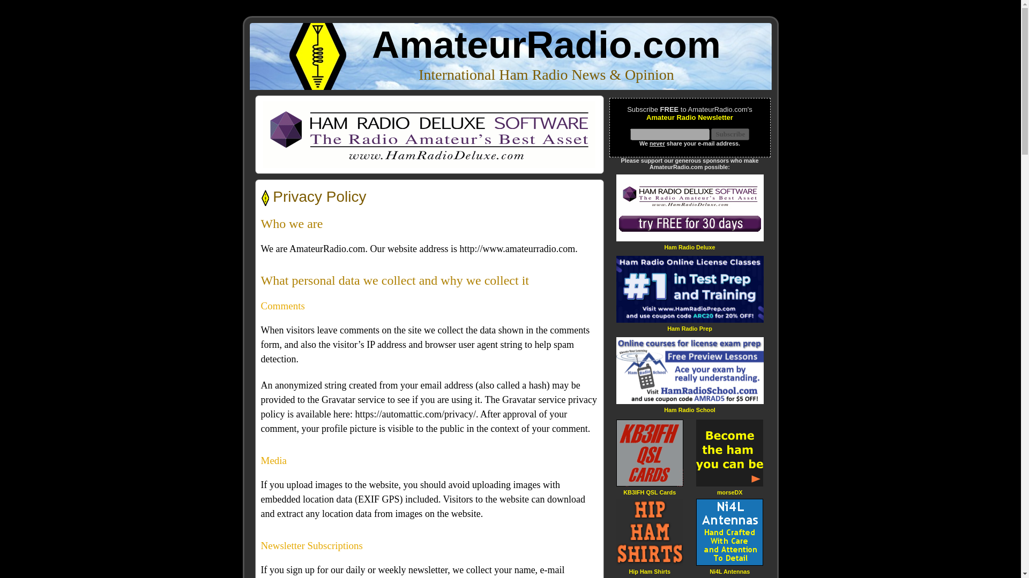 The width and height of the screenshot is (1029, 578). I want to click on Ni4L Antennas, so click(730, 571).